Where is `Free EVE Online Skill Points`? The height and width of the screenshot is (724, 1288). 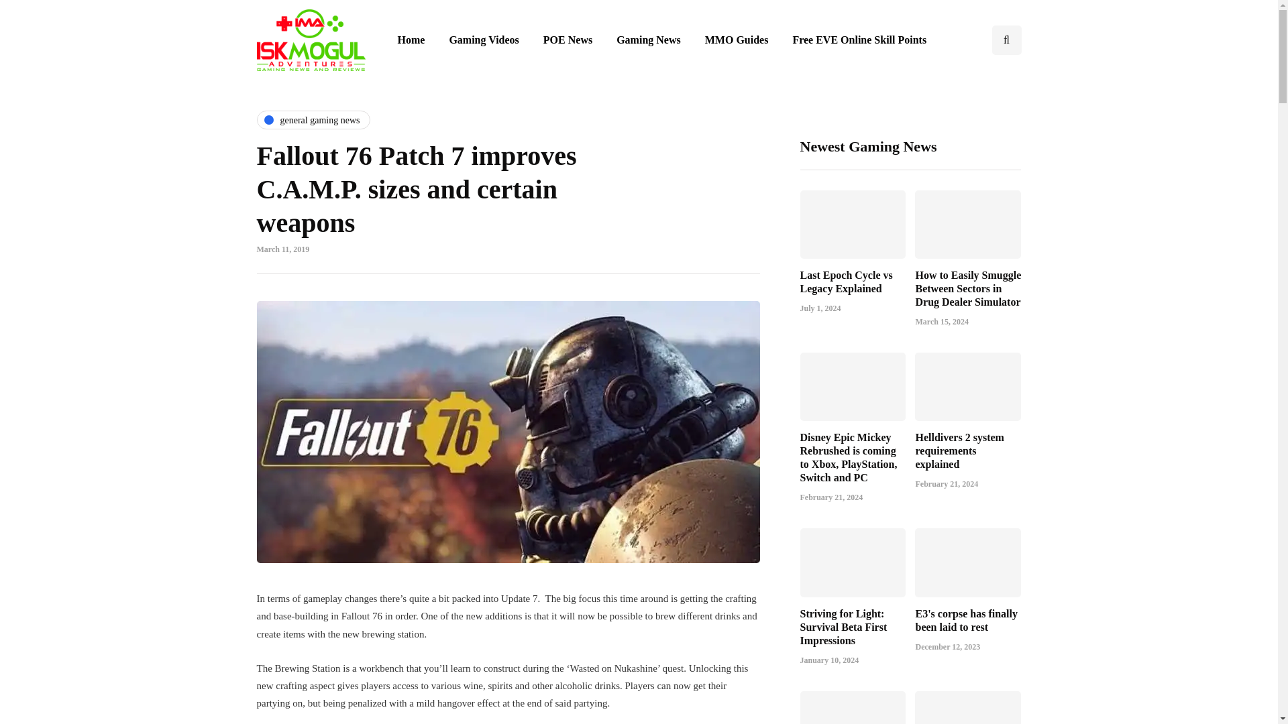 Free EVE Online Skill Points is located at coordinates (859, 40).